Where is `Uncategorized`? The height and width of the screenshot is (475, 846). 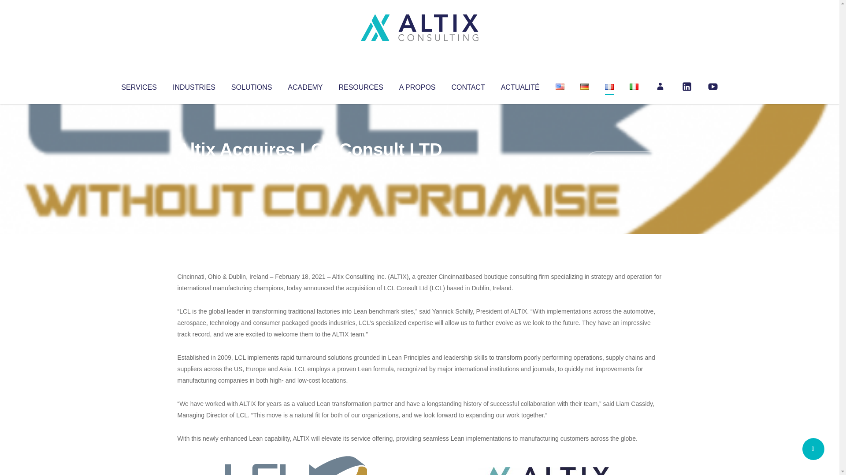 Uncategorized is located at coordinates (308, 167).